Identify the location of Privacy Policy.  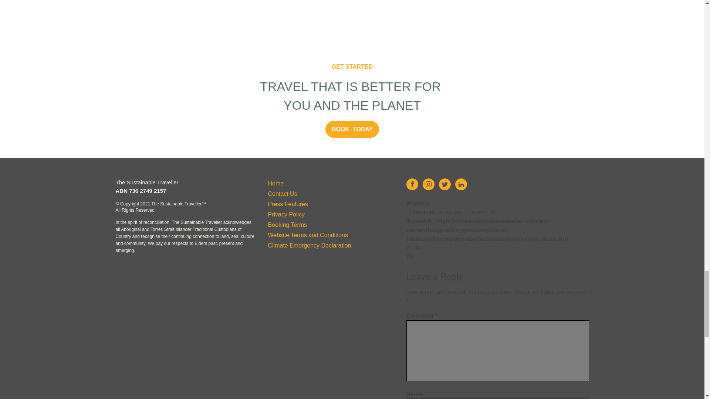
(309, 215).